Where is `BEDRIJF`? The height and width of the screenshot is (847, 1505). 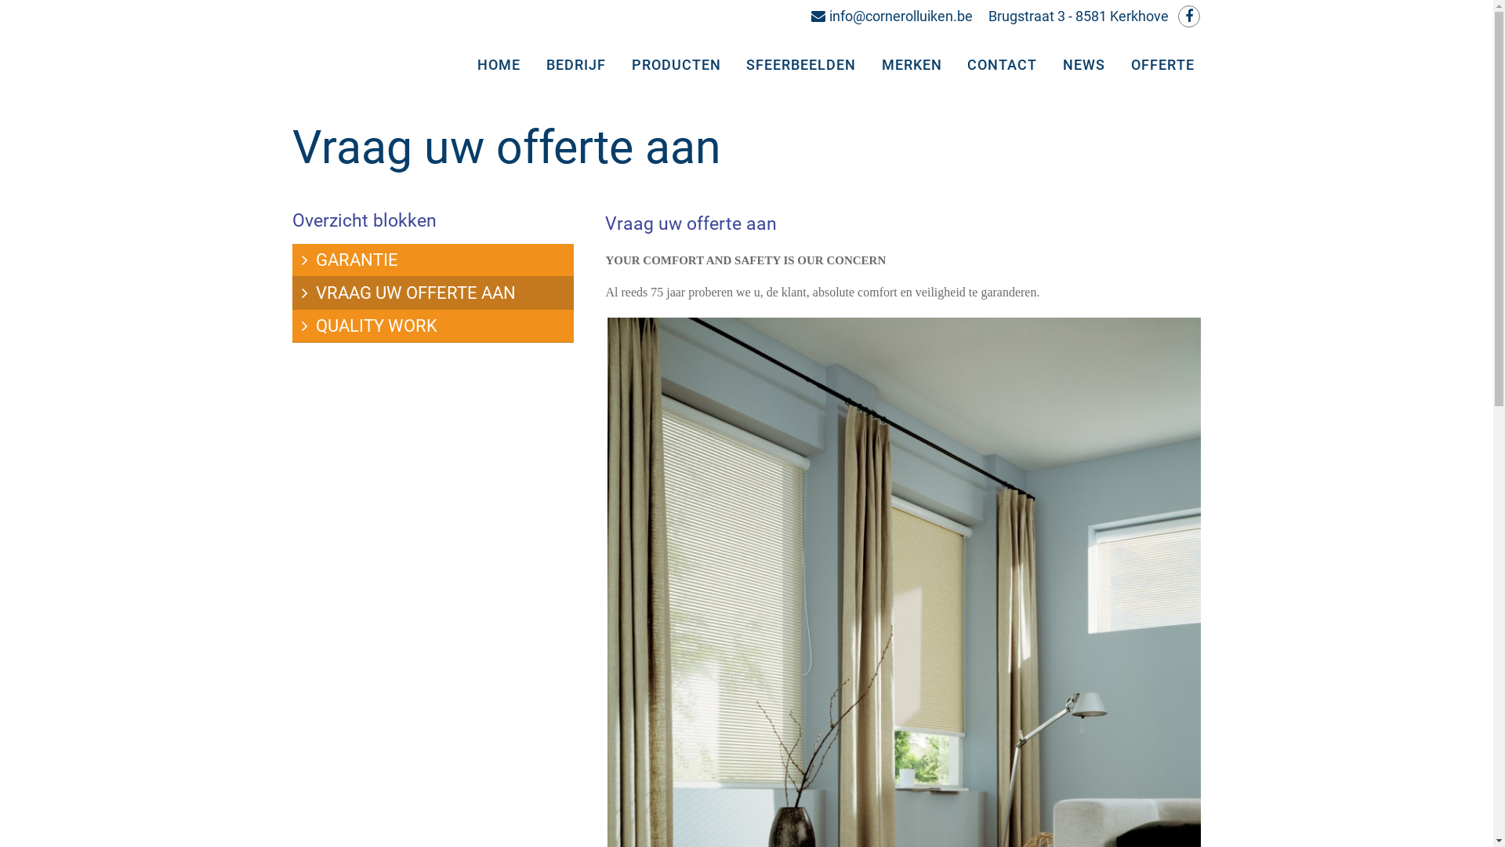 BEDRIJF is located at coordinates (578, 65).